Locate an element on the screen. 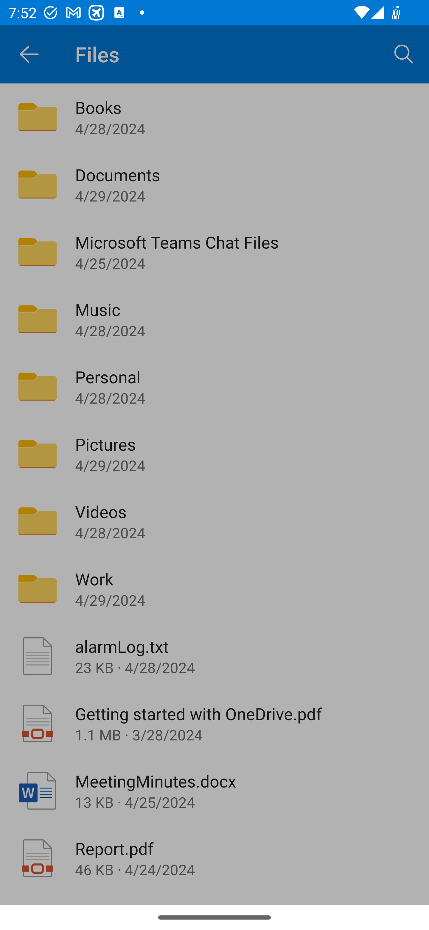 Image resolution: width=429 pixels, height=930 pixels. Report.pdf 46 KB · 4/24/2024 is located at coordinates (214, 858).